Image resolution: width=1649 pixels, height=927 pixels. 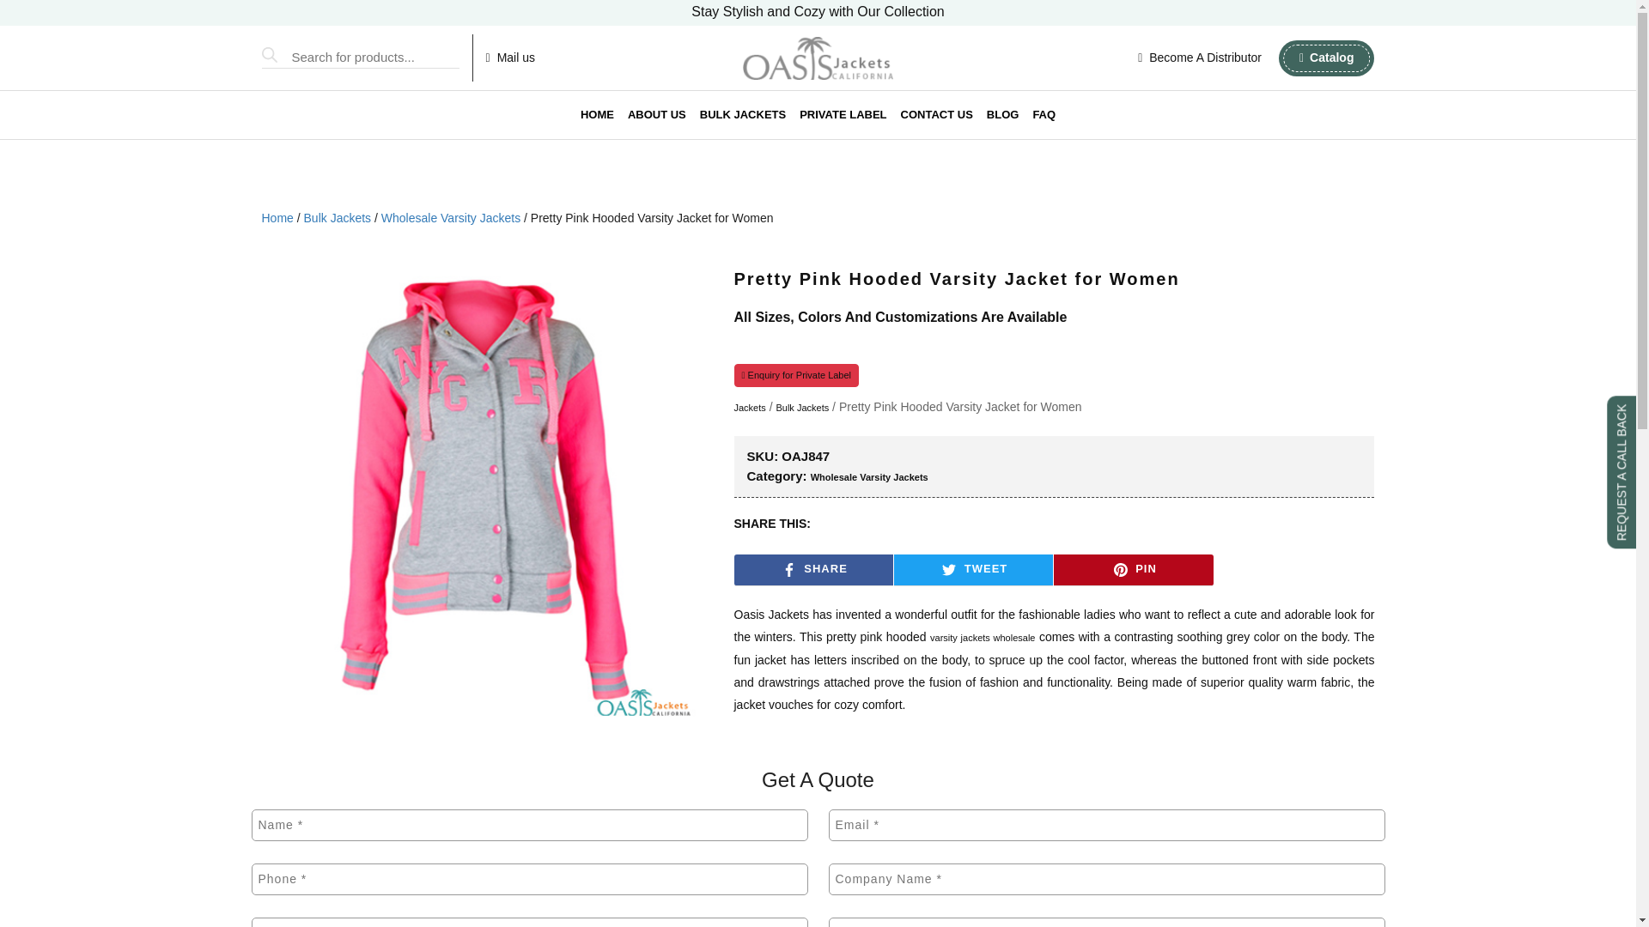 I want to click on Elevate Your Look with Our Fashionable Jackets, so click(x=818, y=14).